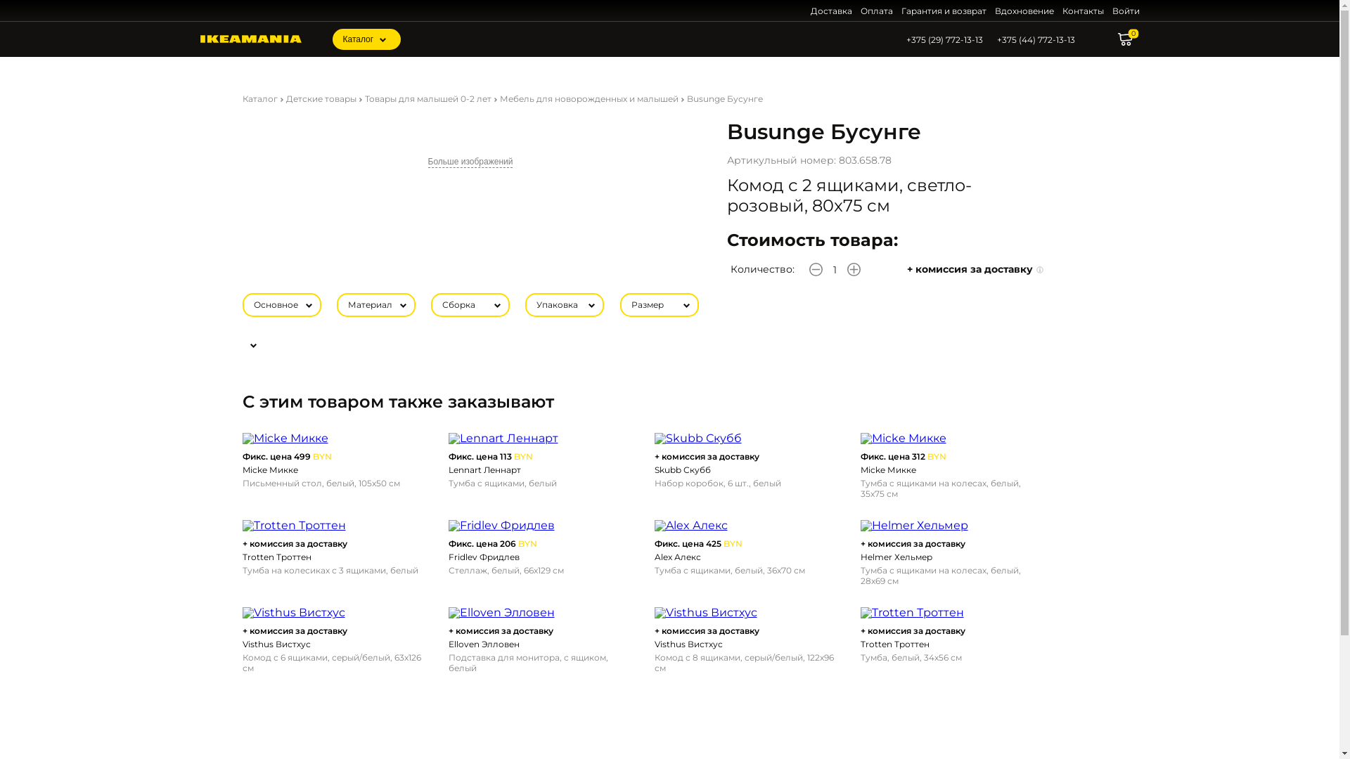 This screenshot has width=1350, height=759. Describe the element at coordinates (944, 39) in the screenshot. I see `+375 (29) 772-13-13` at that location.